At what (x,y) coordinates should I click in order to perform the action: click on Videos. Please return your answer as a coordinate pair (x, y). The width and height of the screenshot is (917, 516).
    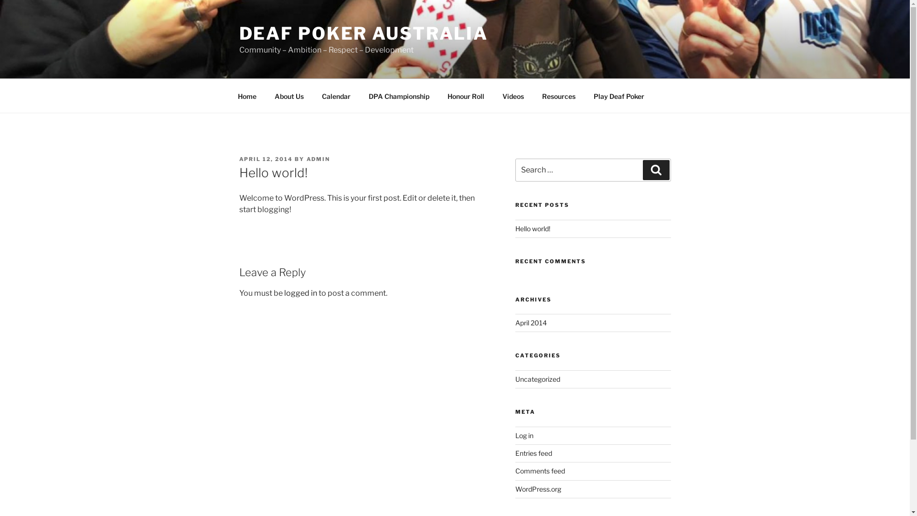
    Looking at the image, I should click on (513, 96).